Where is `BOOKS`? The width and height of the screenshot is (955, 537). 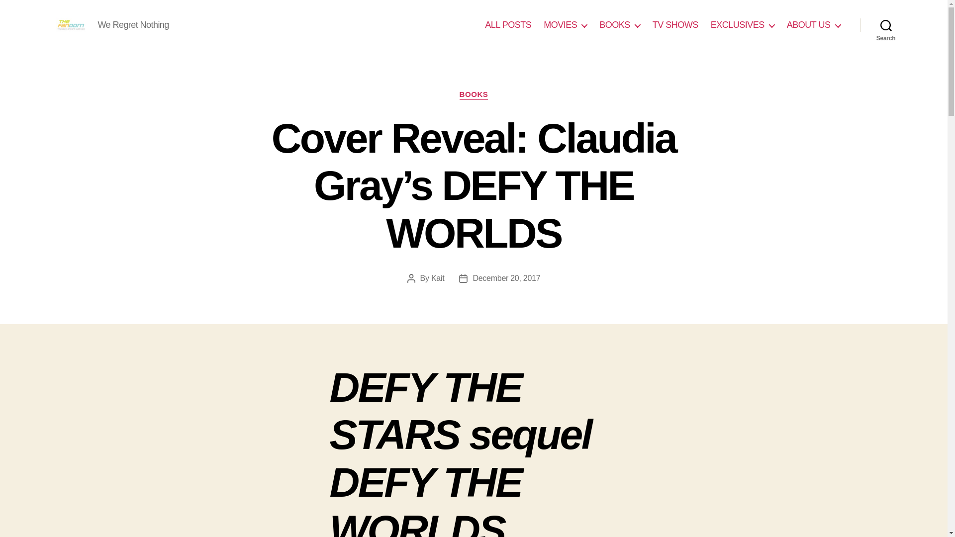
BOOKS is located at coordinates (620, 25).